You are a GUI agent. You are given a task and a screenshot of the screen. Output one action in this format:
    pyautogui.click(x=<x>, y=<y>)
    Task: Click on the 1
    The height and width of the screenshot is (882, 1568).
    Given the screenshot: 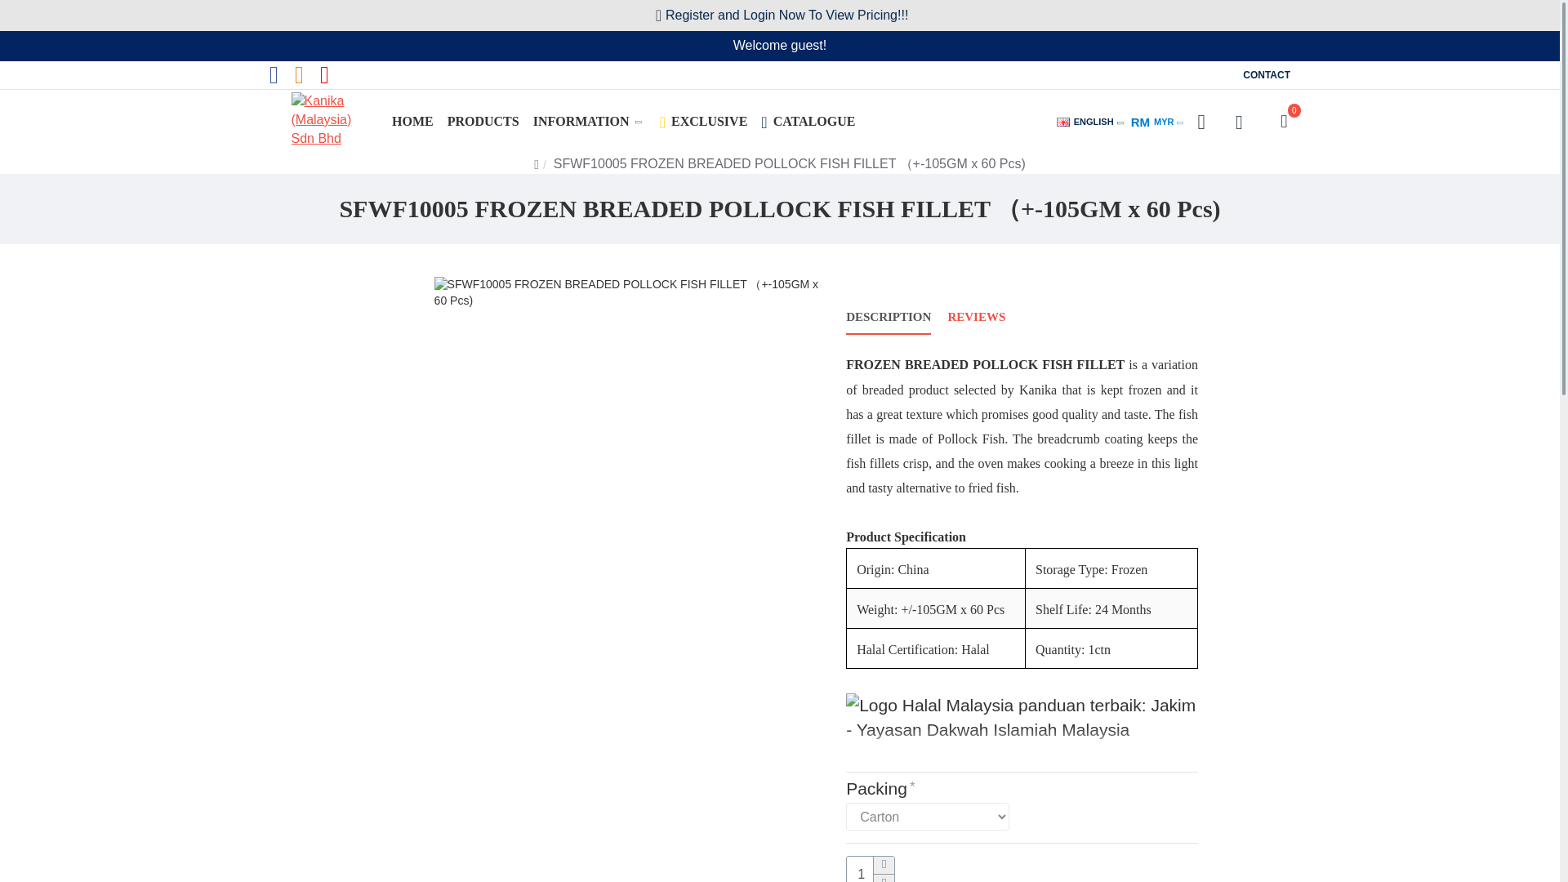 What is the action you would take?
    pyautogui.click(x=870, y=869)
    